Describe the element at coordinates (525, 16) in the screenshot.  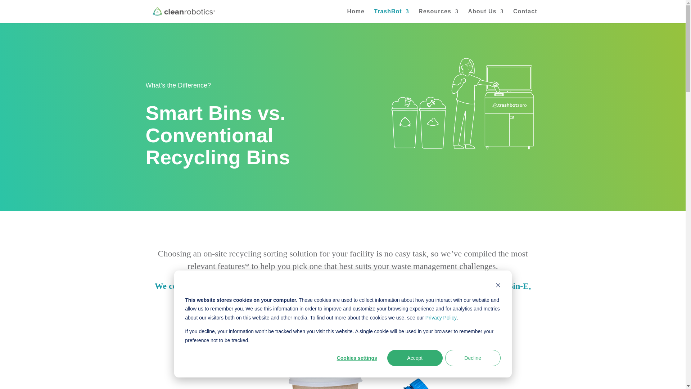
I see `Contact` at that location.